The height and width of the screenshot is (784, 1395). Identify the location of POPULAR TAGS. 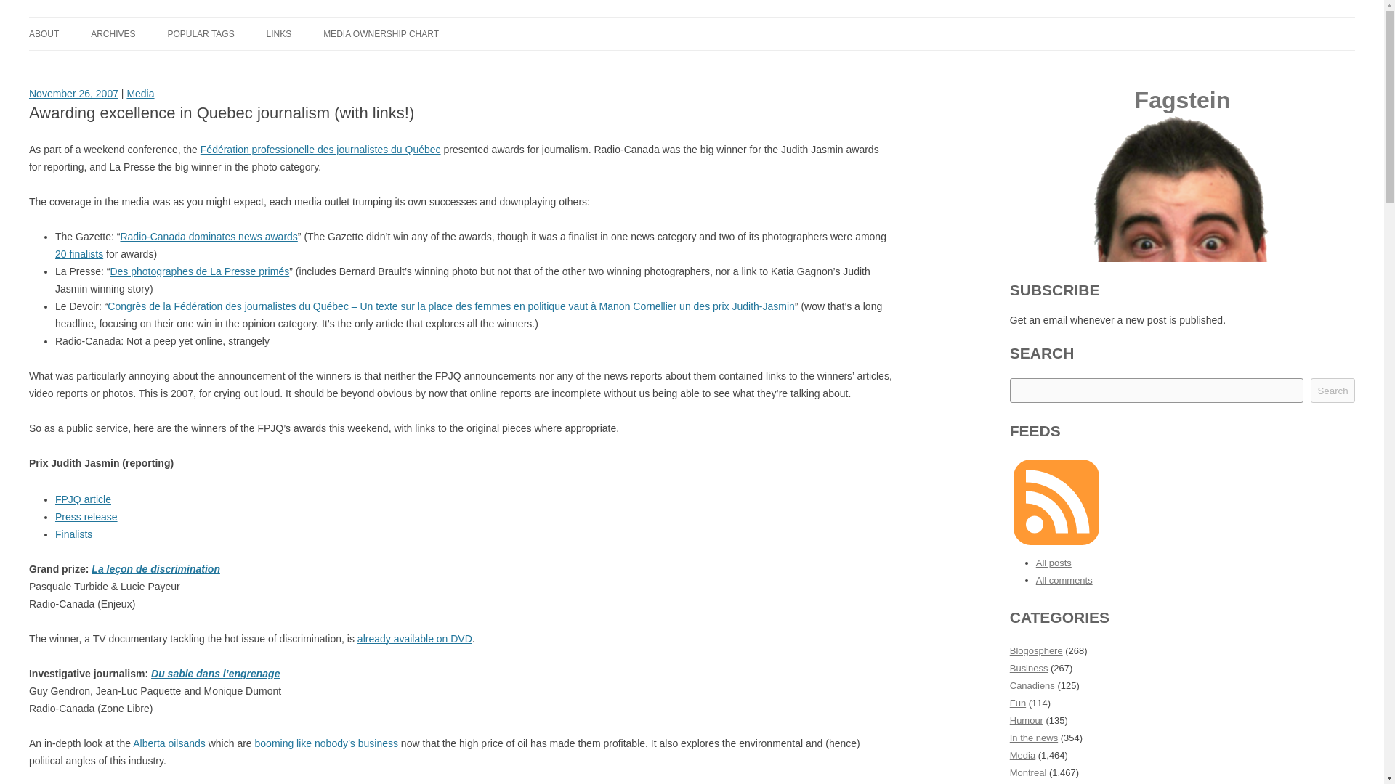
(201, 33).